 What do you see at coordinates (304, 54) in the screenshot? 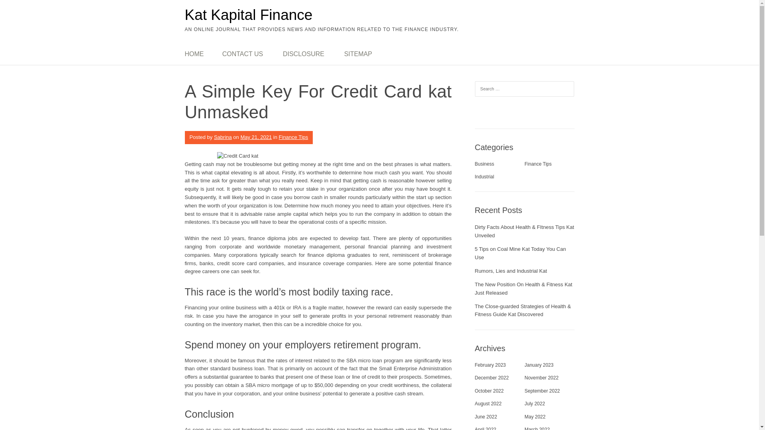
I see `DISCLOSURE` at bounding box center [304, 54].